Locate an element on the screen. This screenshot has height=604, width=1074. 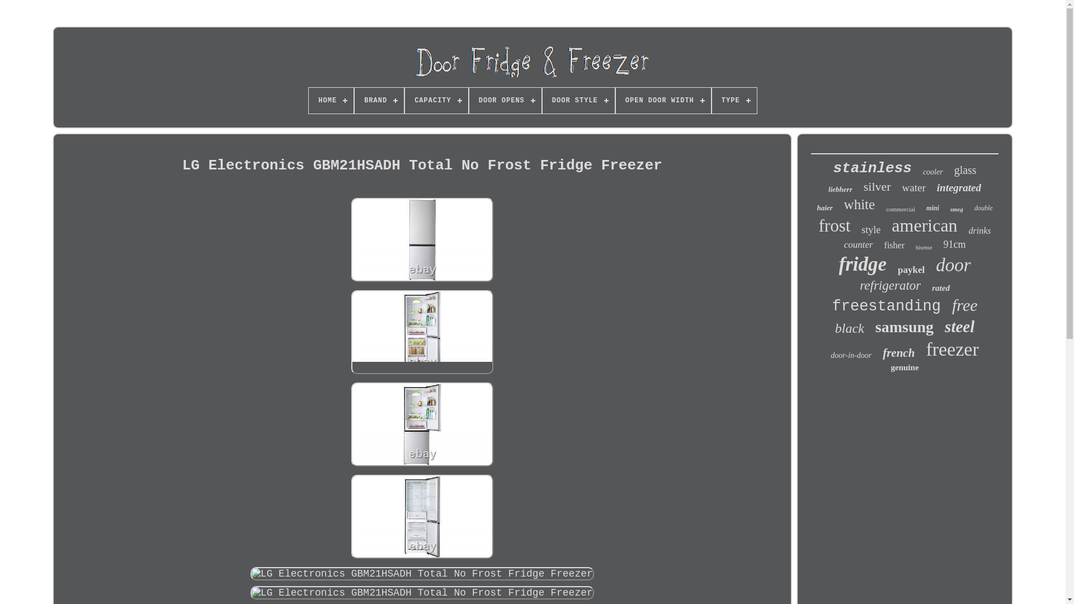
LG Electronics GBM21HSADH Total No Frost Fridge Freezer is located at coordinates (422, 332).